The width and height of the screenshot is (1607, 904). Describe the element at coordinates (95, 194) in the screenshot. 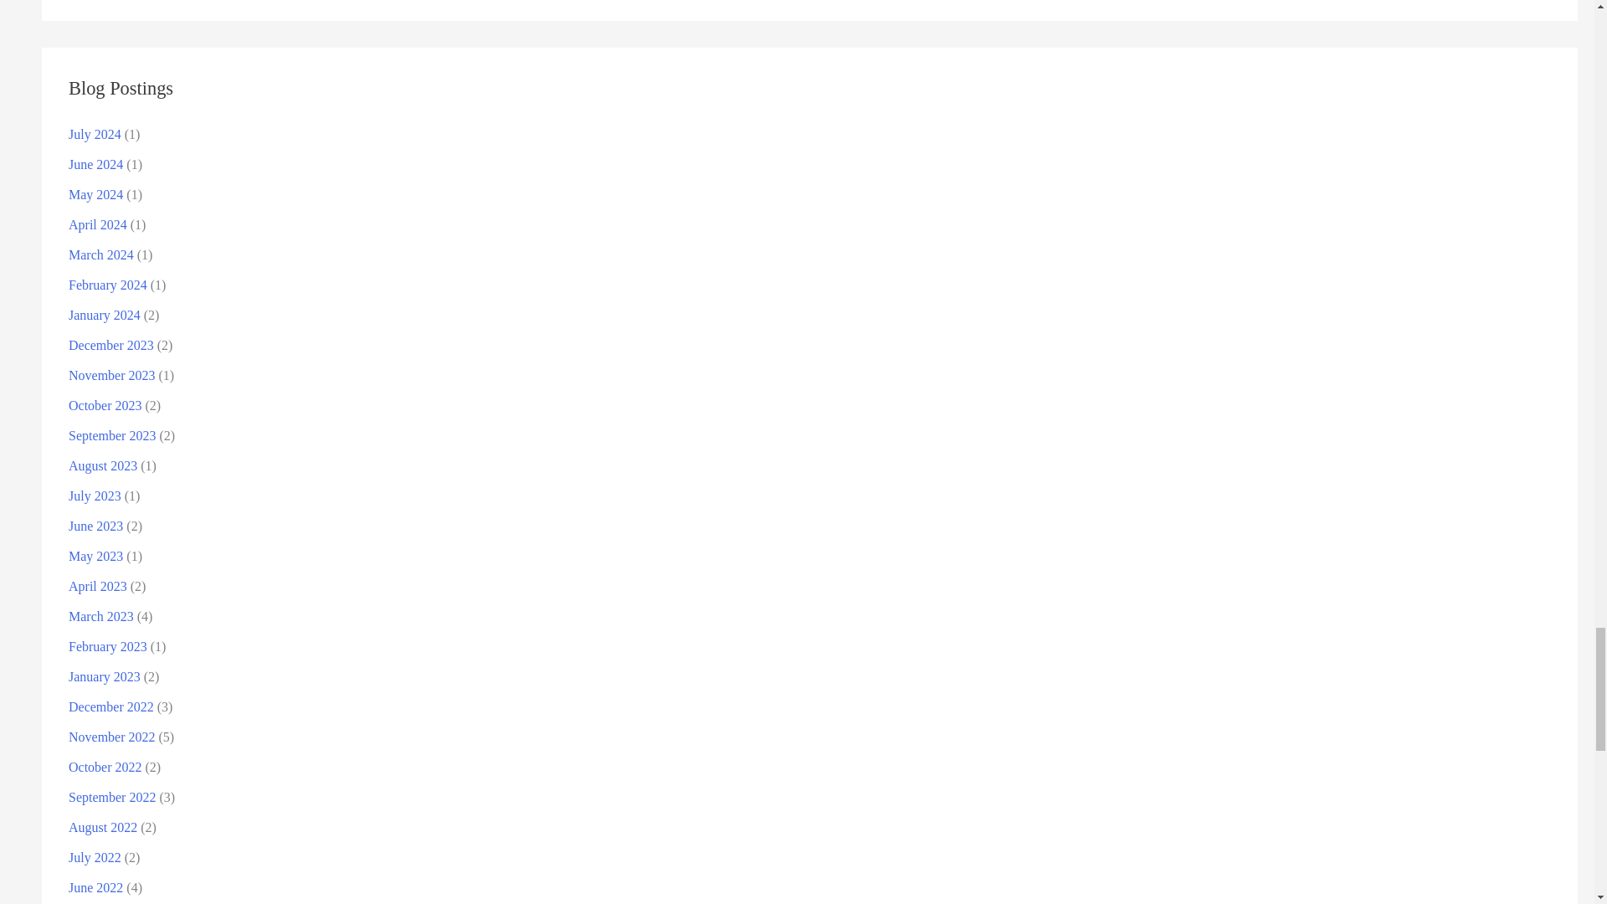

I see `May 2024` at that location.